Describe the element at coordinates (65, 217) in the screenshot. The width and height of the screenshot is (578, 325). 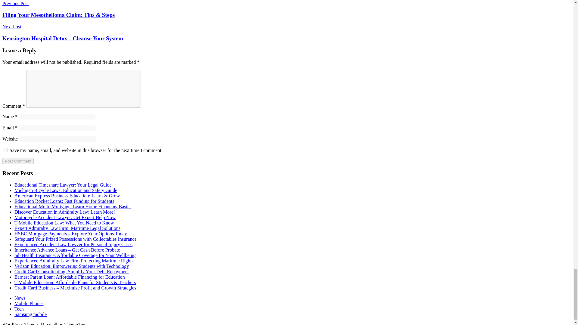
I see `Motorcycle Accident Lawyer: Get Expert Help Now` at that location.